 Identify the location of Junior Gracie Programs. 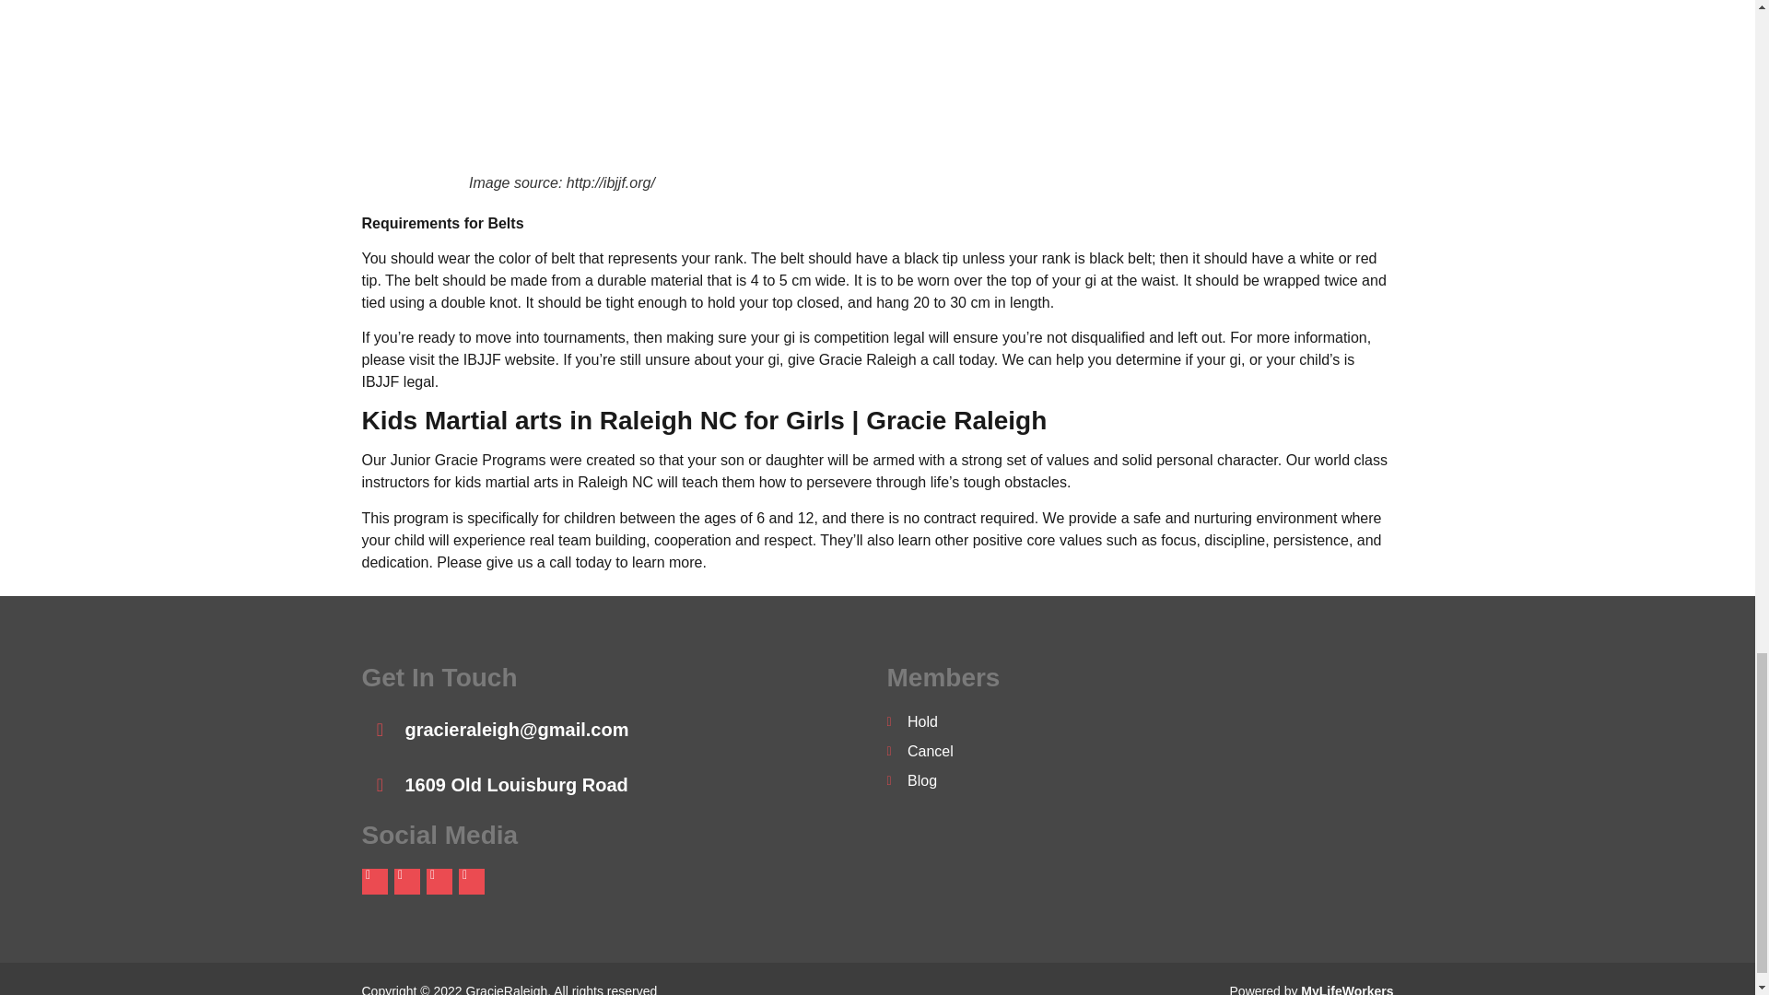
(468, 460).